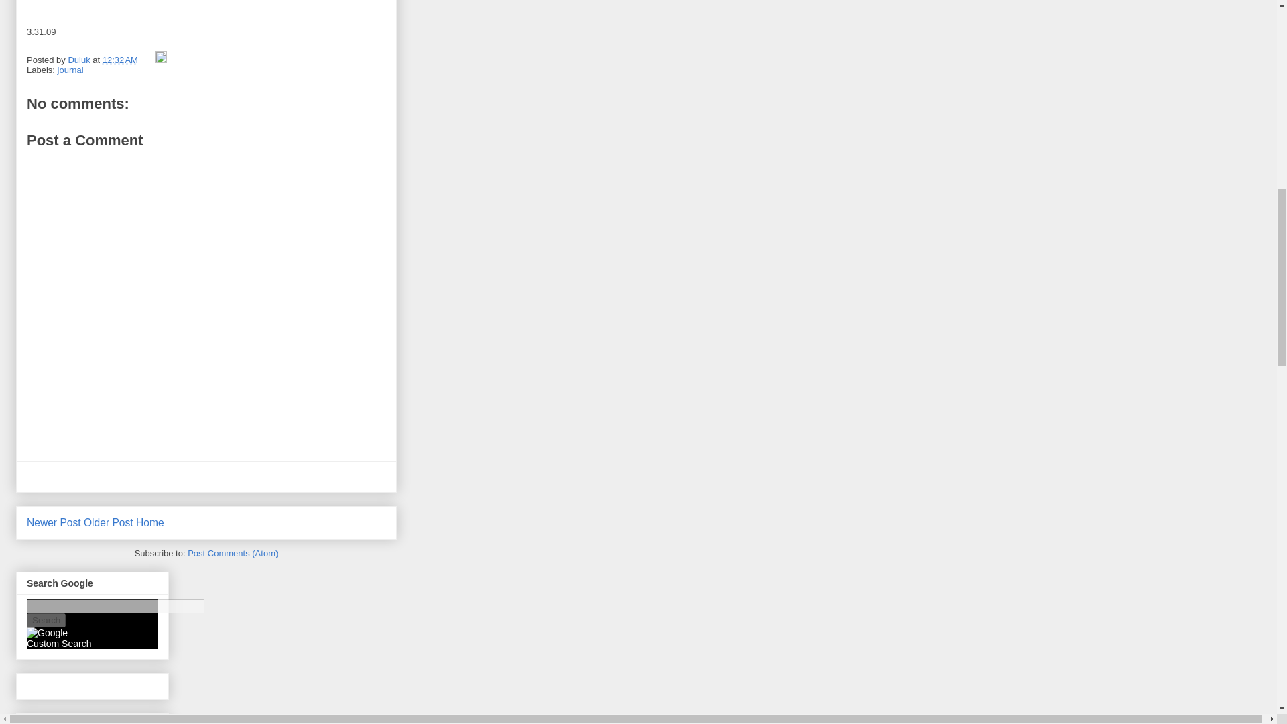 The width and height of the screenshot is (1287, 724). Describe the element at coordinates (161, 60) in the screenshot. I see `Edit Post` at that location.